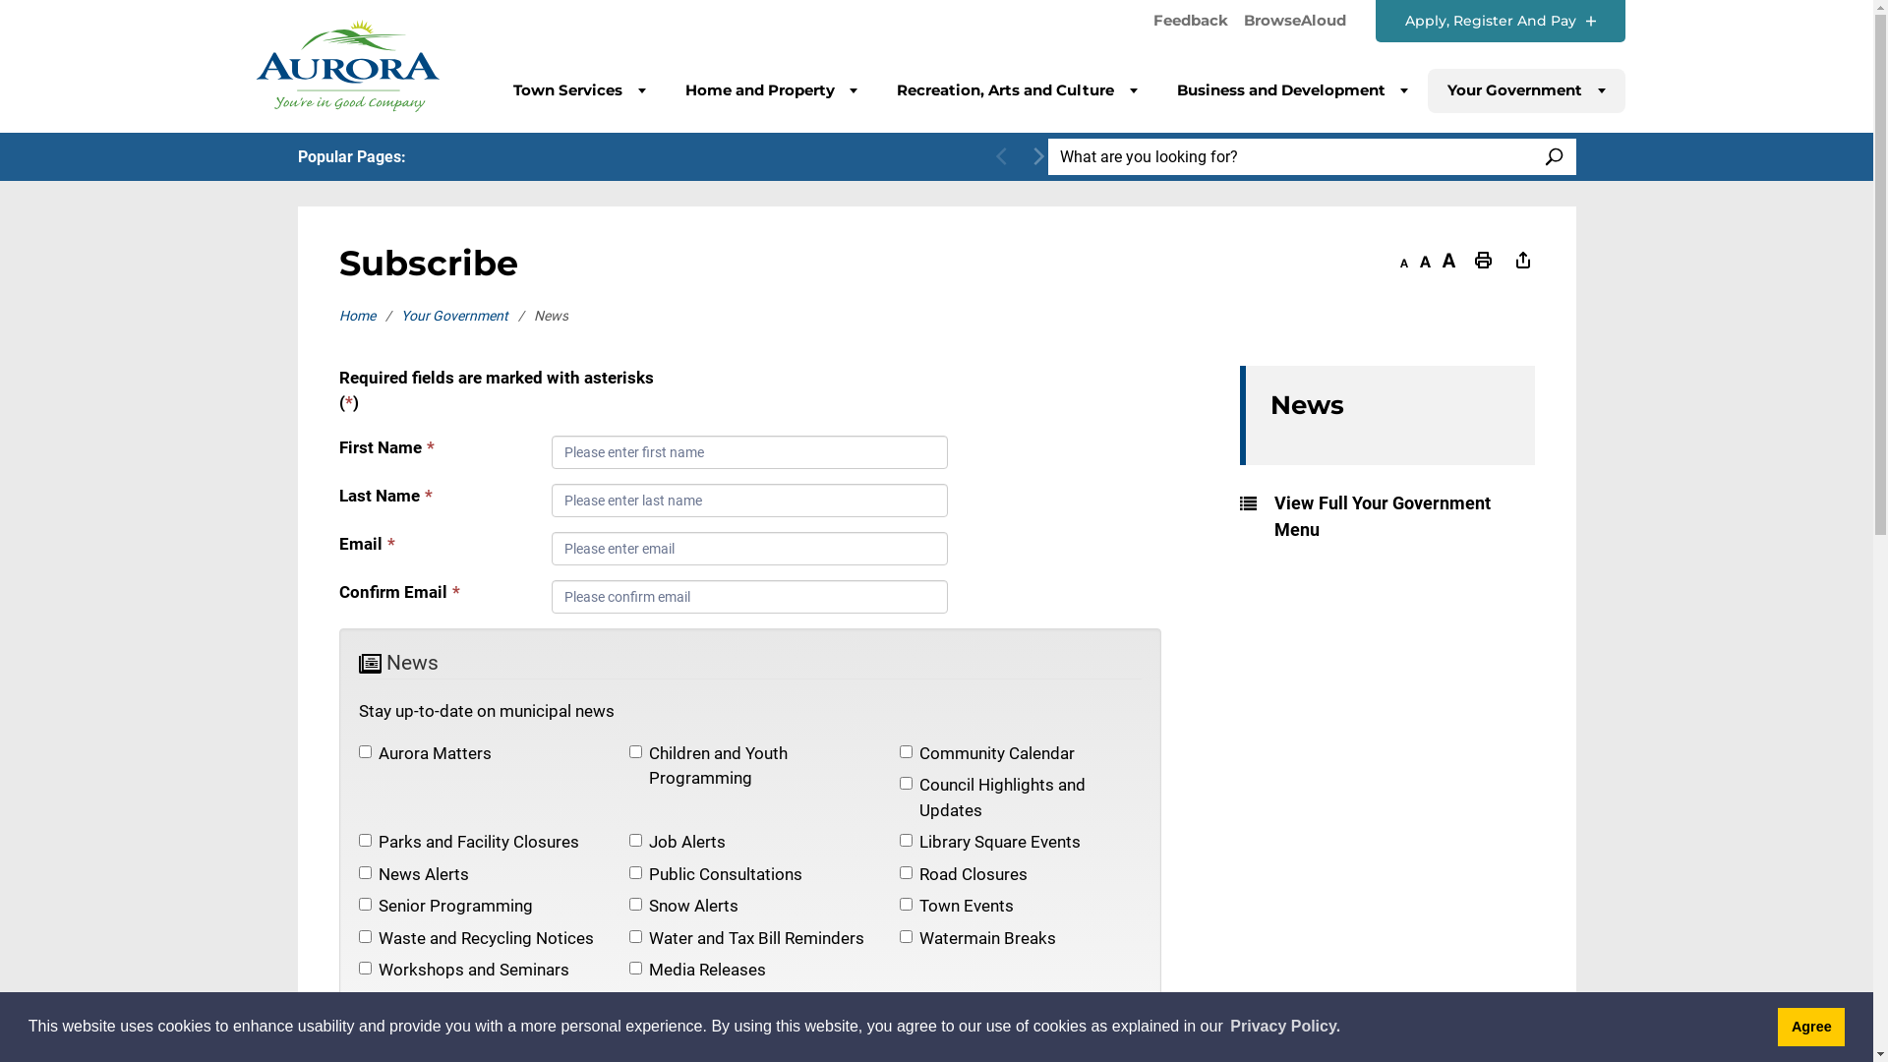 This screenshot has height=1062, width=1888. I want to click on Town Services, so click(579, 90).